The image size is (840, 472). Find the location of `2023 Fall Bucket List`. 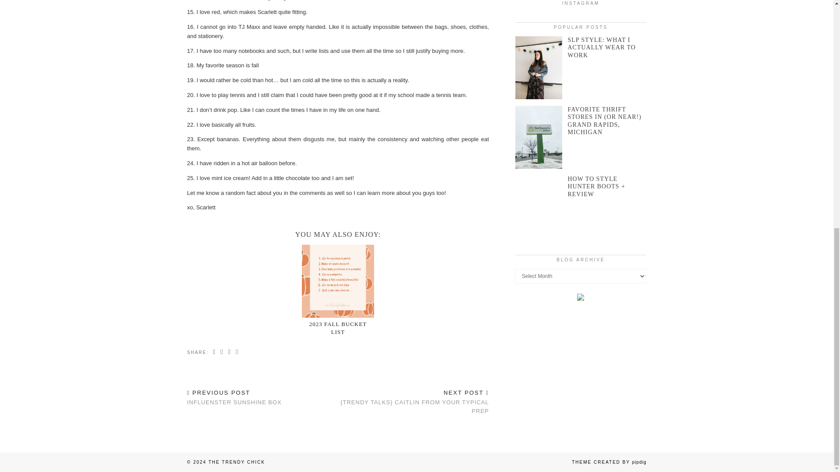

2023 Fall Bucket List is located at coordinates (234, 398).